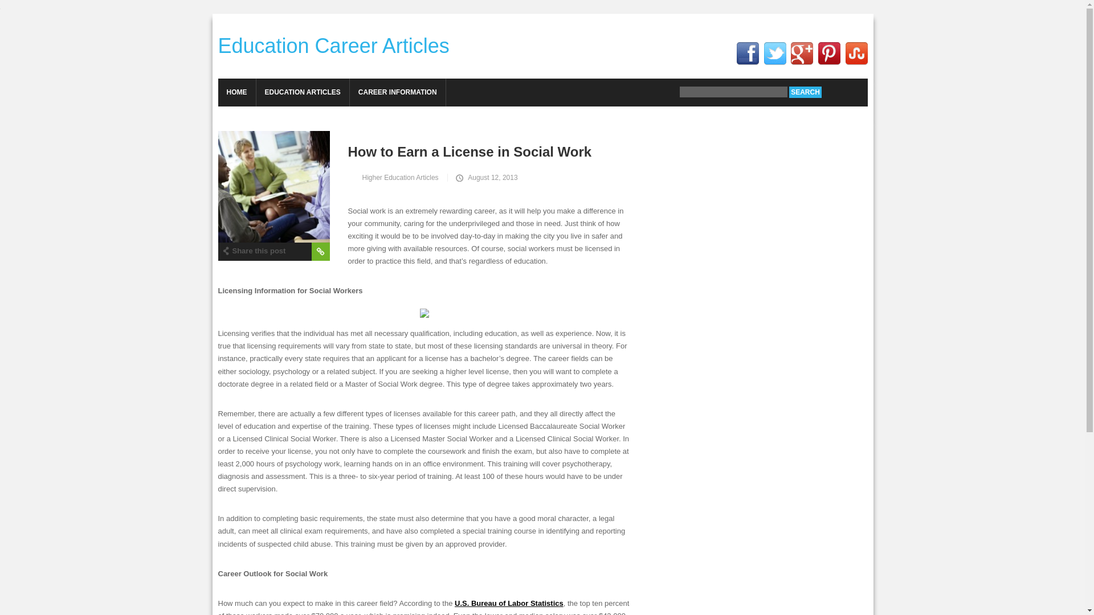 Image resolution: width=1094 pixels, height=615 pixels. What do you see at coordinates (398, 92) in the screenshot?
I see `CAREER INFORMATION` at bounding box center [398, 92].